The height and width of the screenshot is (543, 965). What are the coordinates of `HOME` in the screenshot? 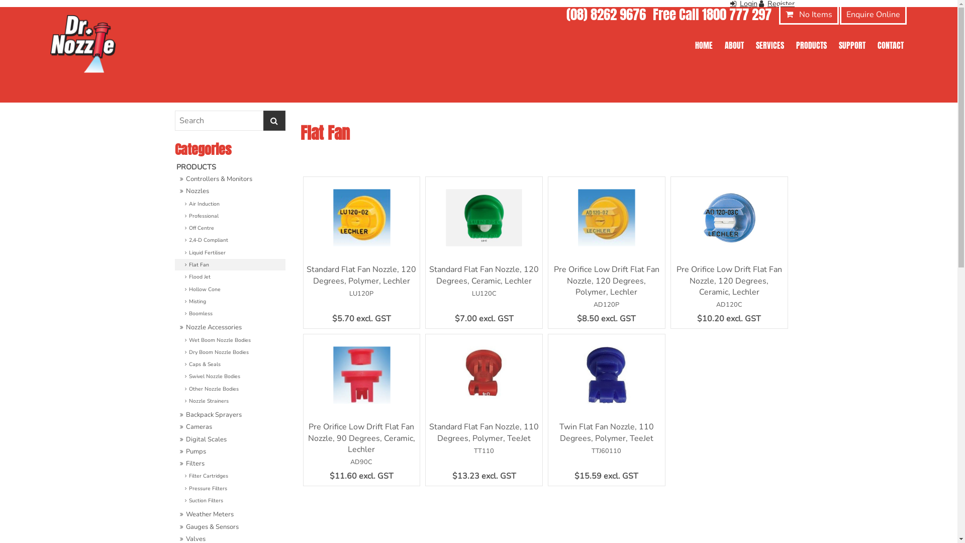 It's located at (704, 45).